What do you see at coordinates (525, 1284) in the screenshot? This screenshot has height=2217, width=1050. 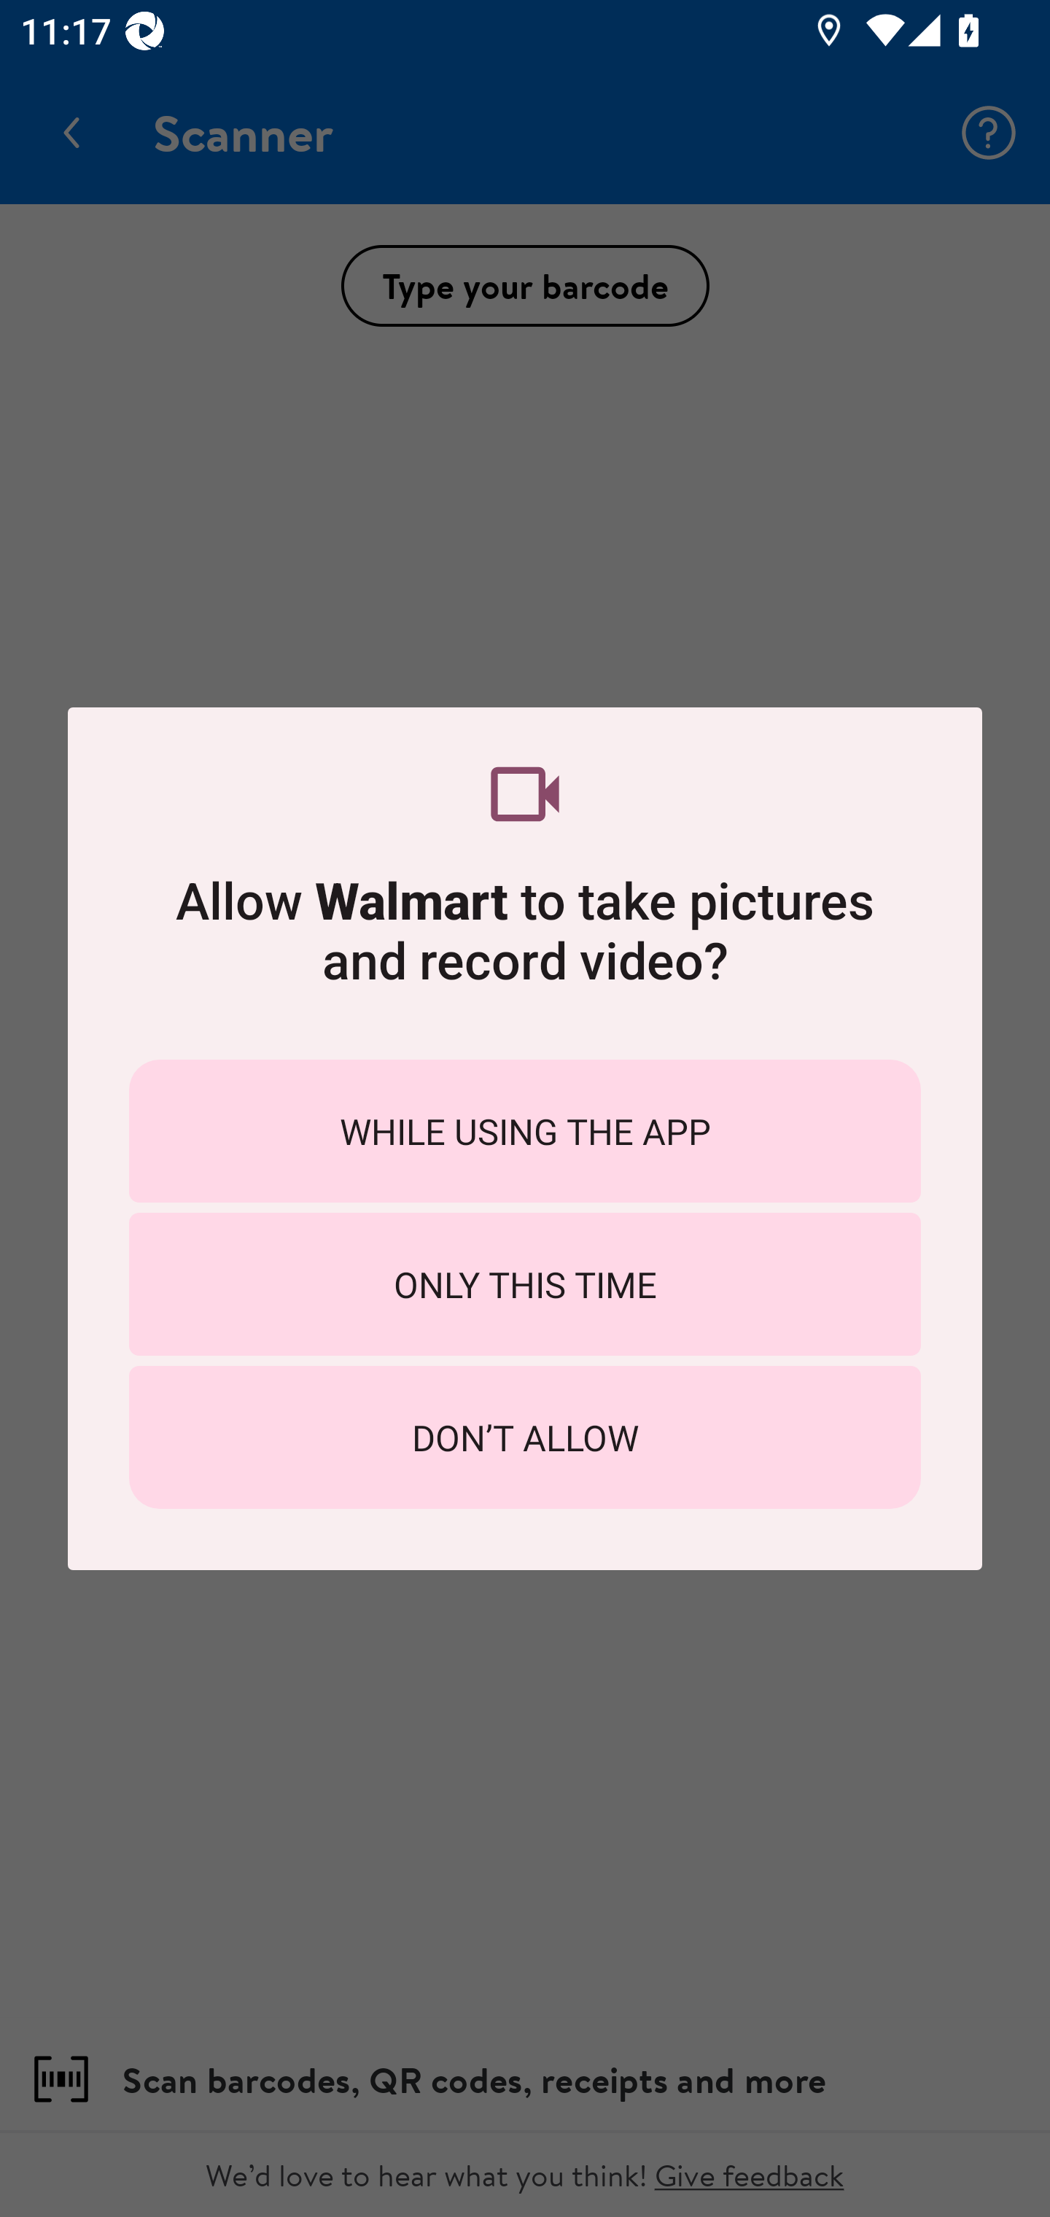 I see `ONLY THIS TIME` at bounding box center [525, 1284].